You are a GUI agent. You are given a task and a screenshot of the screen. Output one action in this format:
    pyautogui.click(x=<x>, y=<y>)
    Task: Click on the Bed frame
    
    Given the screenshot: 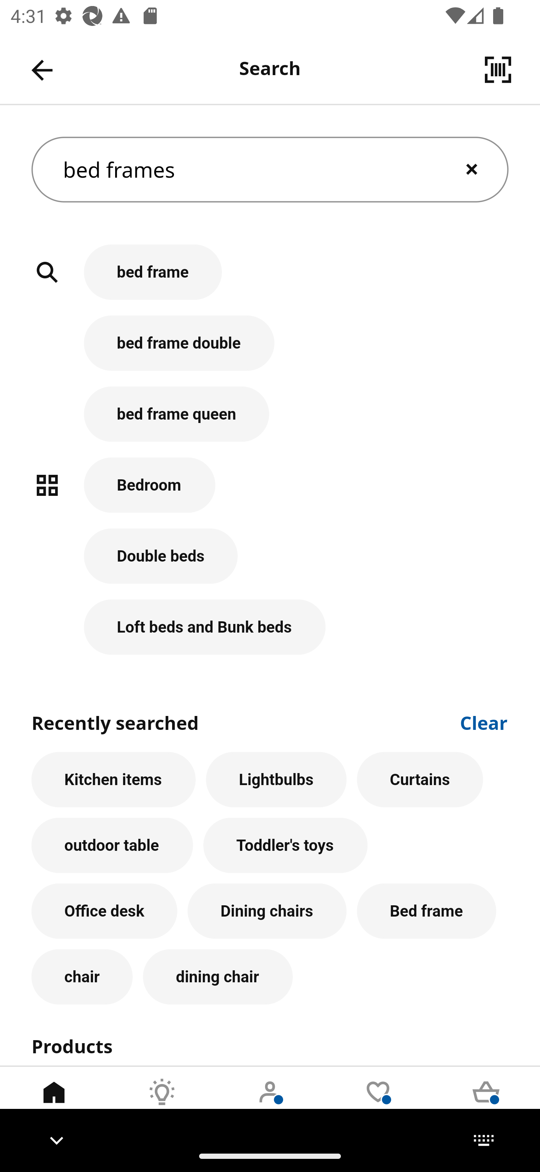 What is the action you would take?
    pyautogui.click(x=426, y=911)
    